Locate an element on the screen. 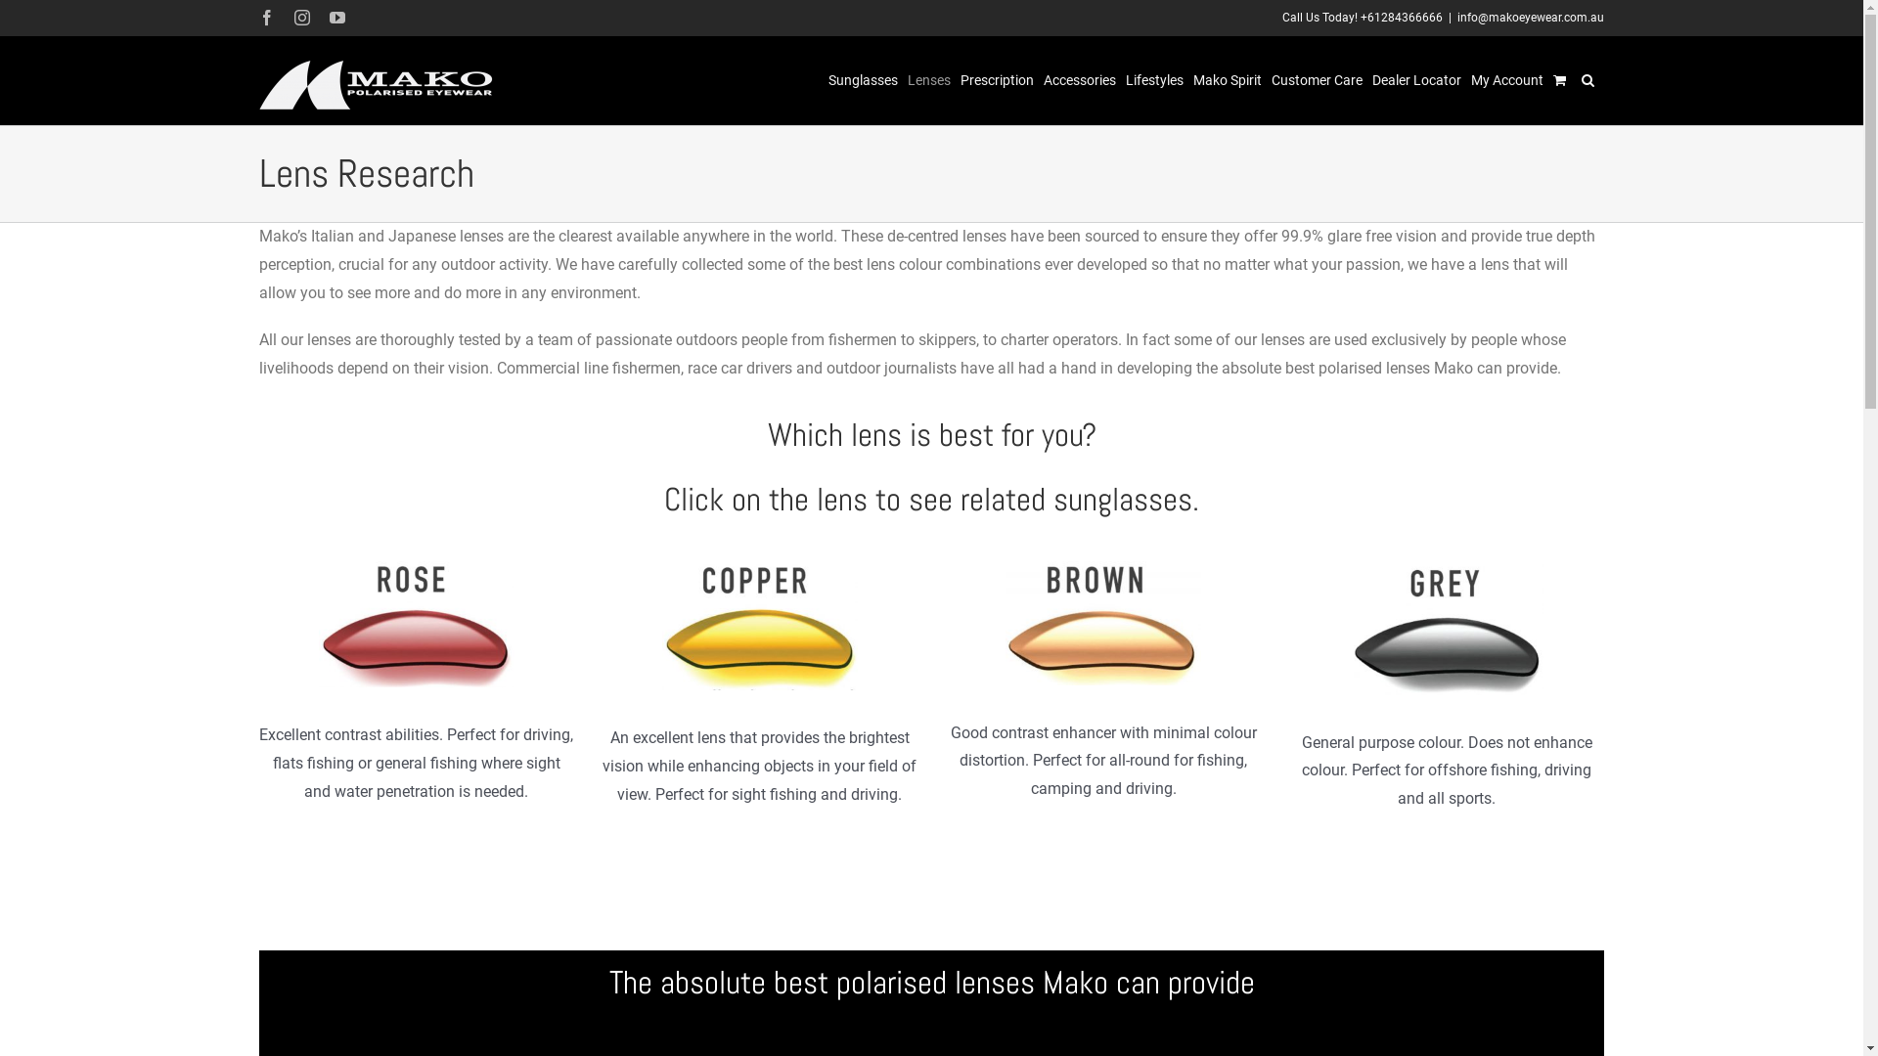 Image resolution: width=1878 pixels, height=1056 pixels. My Account is located at coordinates (1507, 80).